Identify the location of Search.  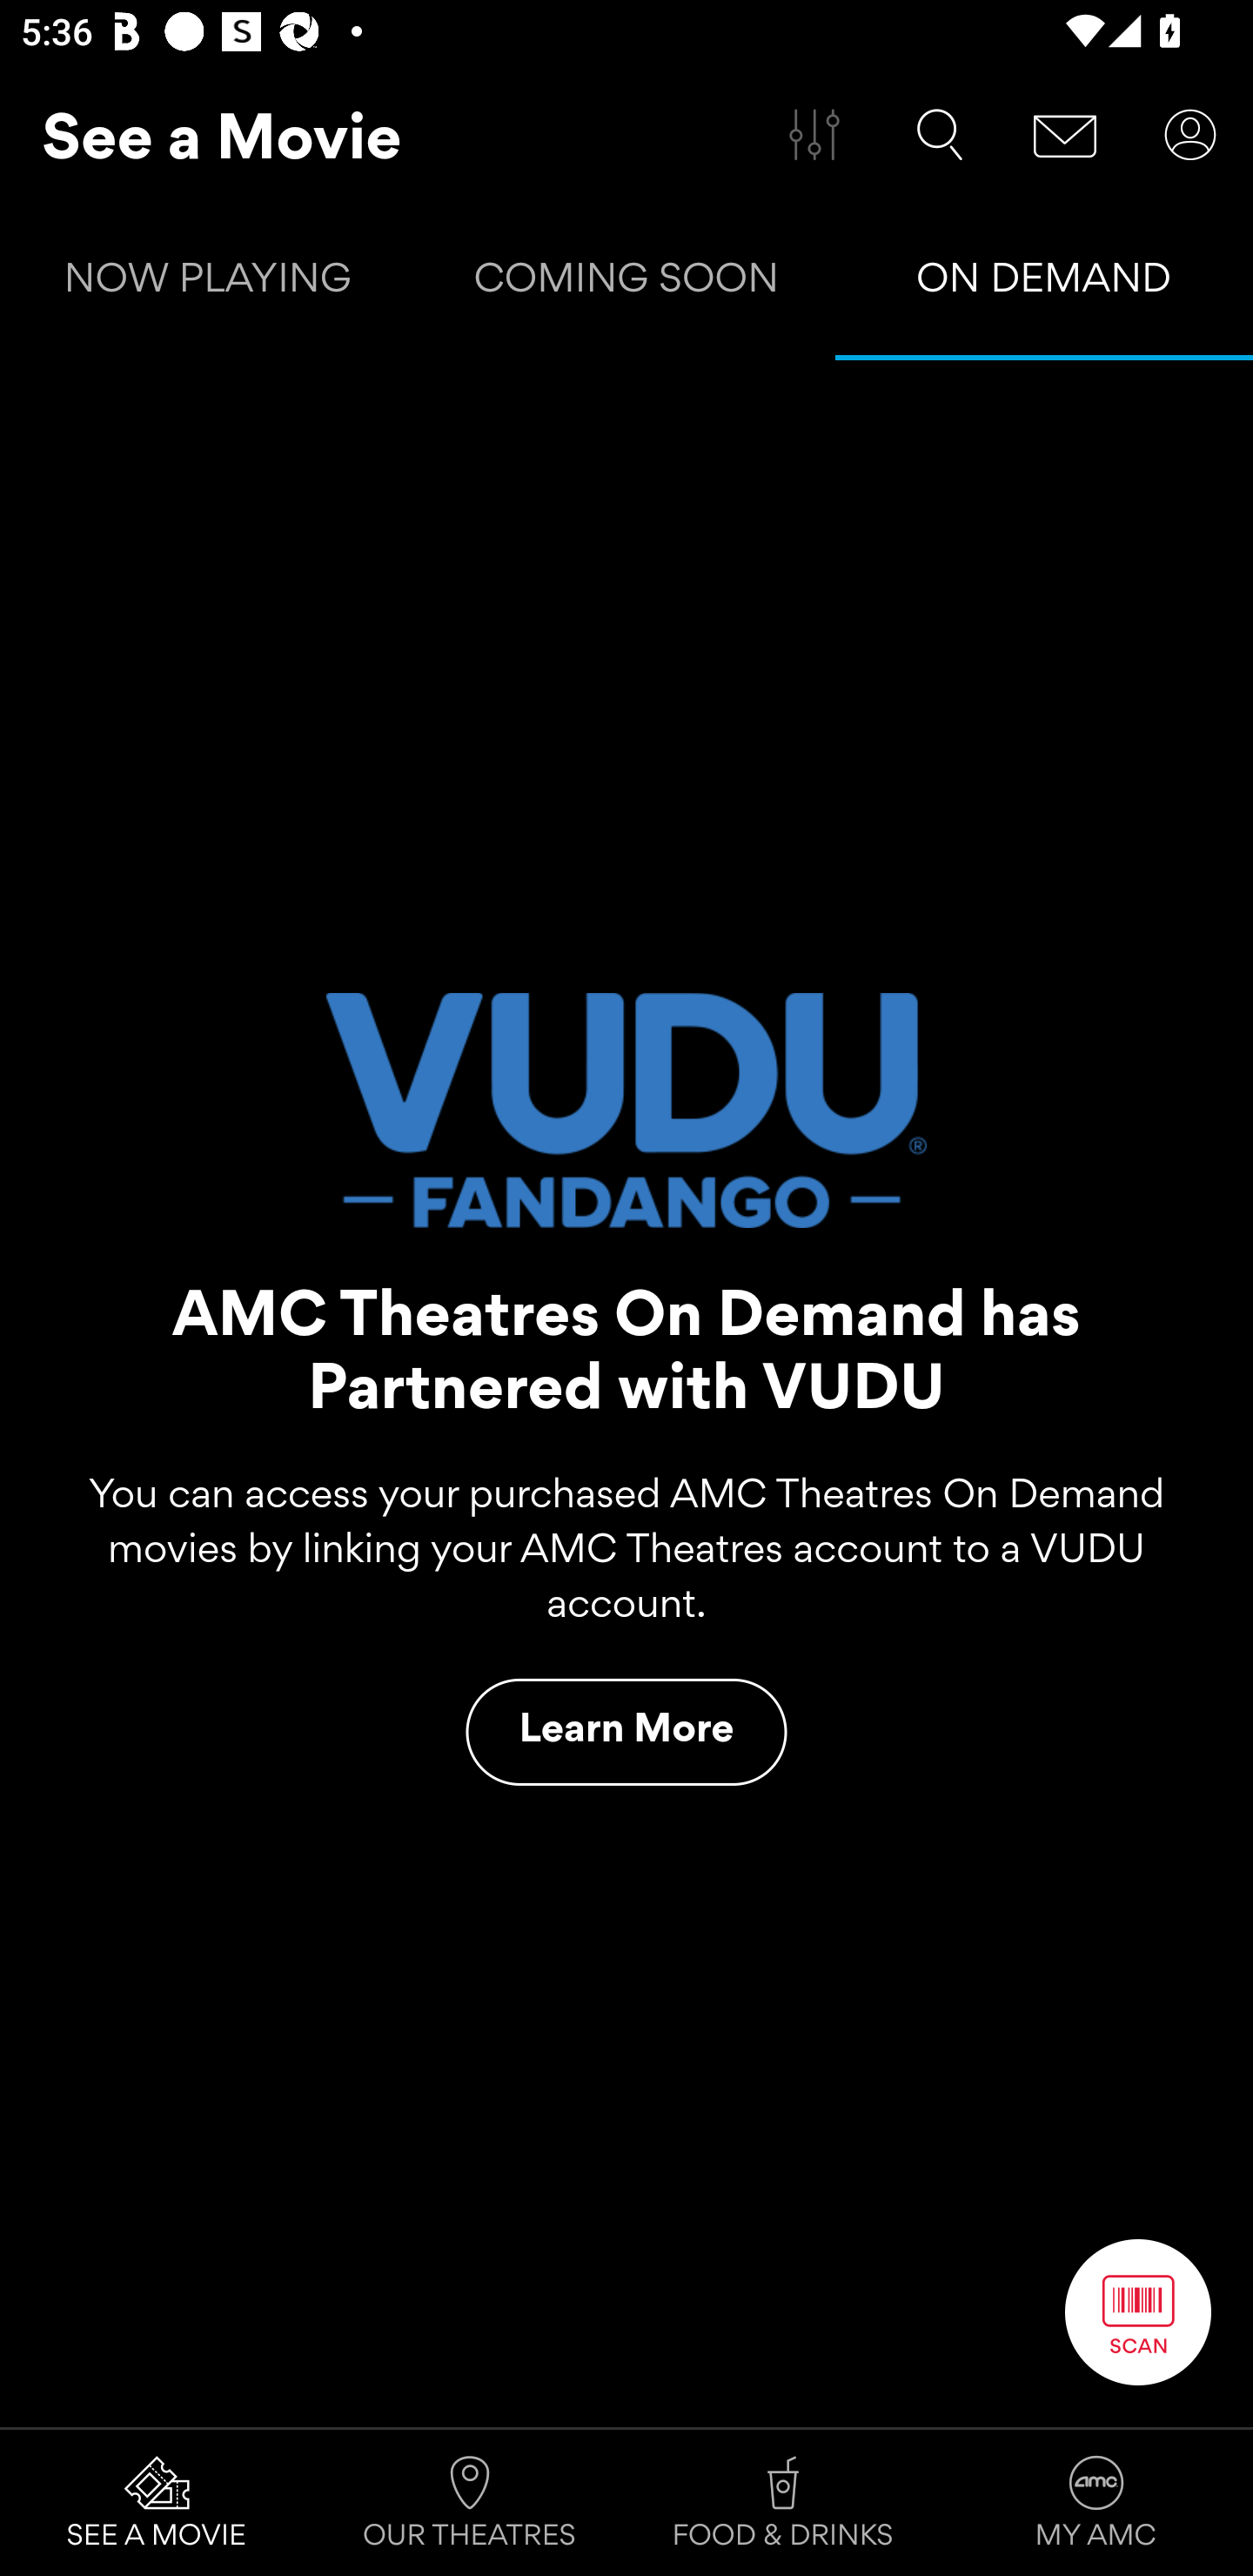
(940, 135).